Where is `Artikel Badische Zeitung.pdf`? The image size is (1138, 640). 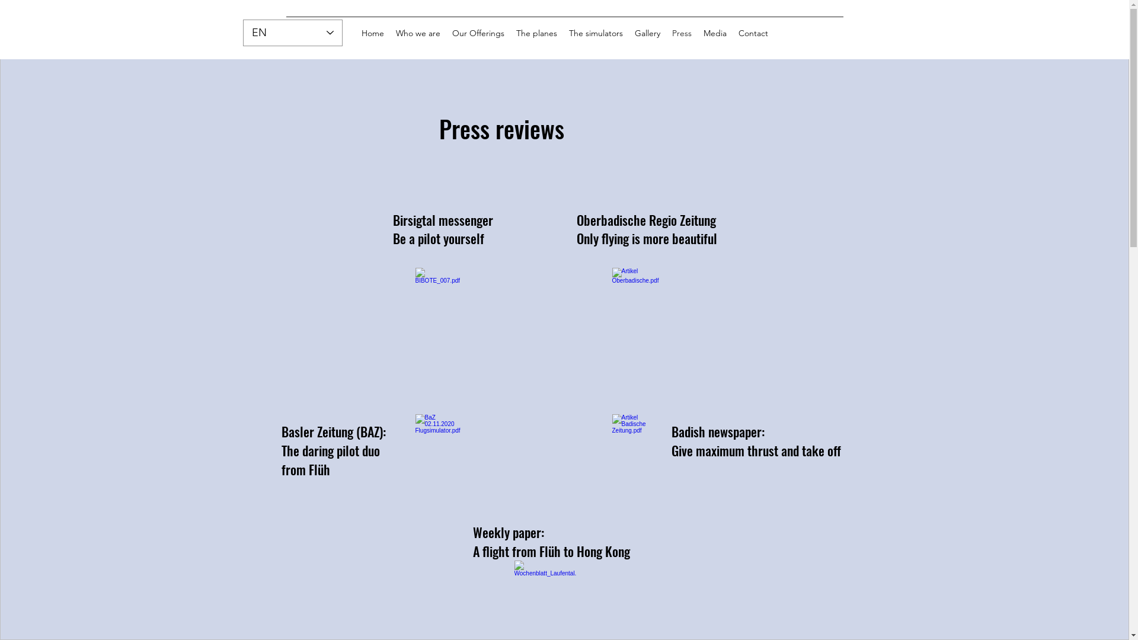 Artikel Badische Zeitung.pdf is located at coordinates (636, 456).